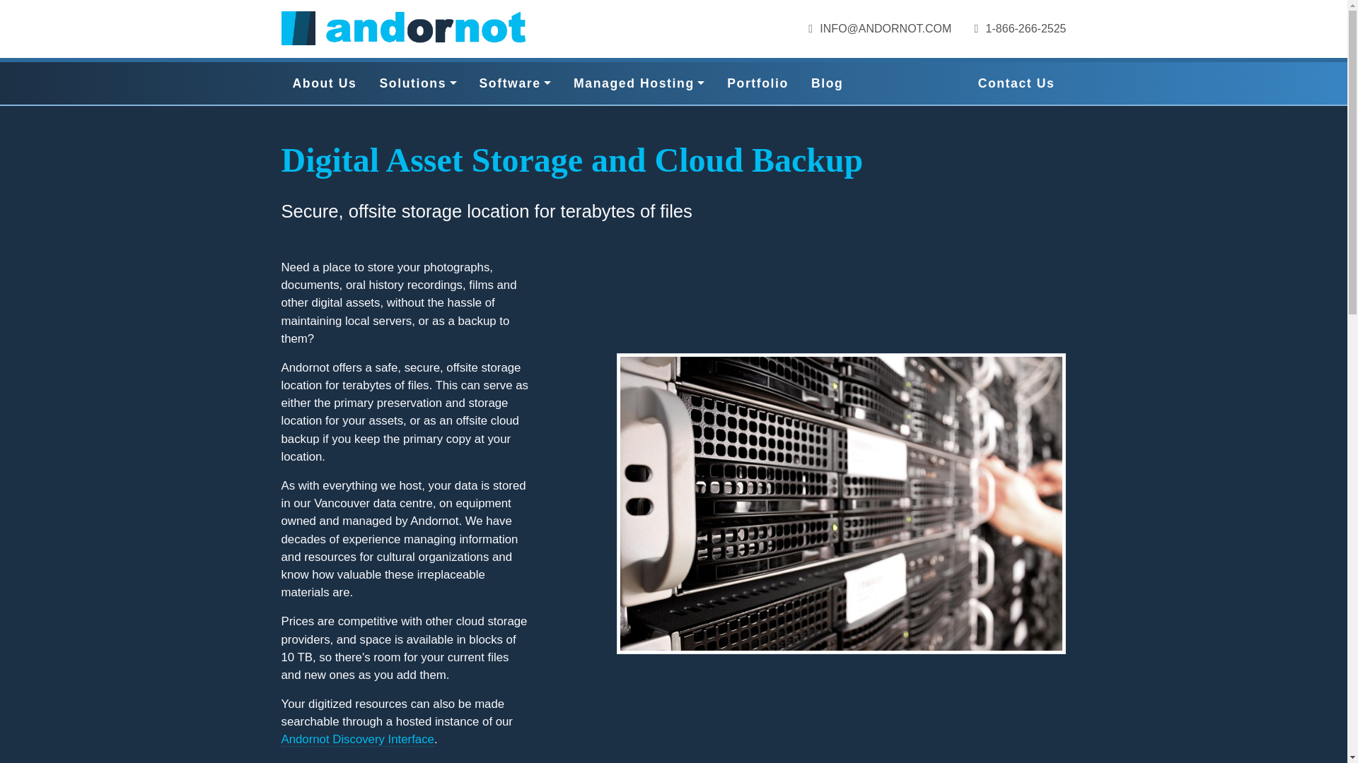 The width and height of the screenshot is (1358, 763). Describe the element at coordinates (638, 83) in the screenshot. I see `Managed Hosting` at that location.